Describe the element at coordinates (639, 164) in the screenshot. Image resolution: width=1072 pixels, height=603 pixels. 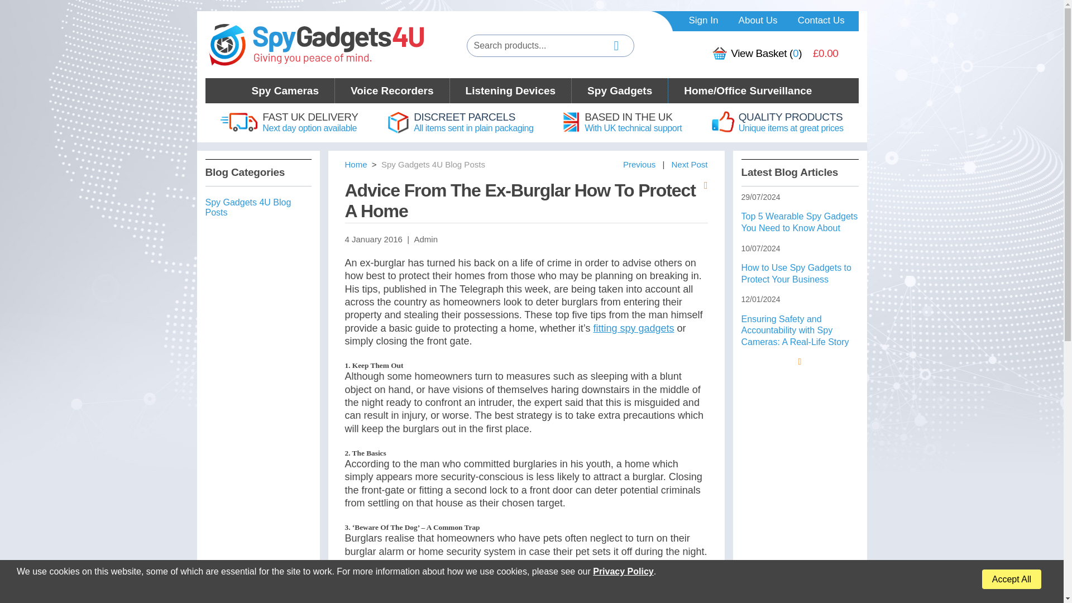
I see `Previous` at that location.